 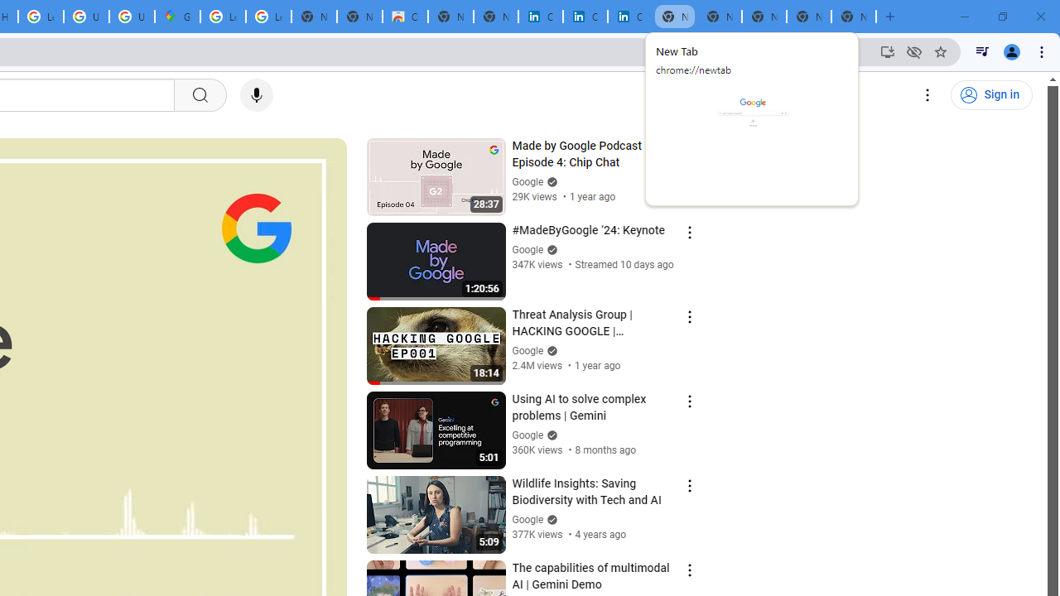 What do you see at coordinates (406, 17) in the screenshot?
I see `Chrome Web Store` at bounding box center [406, 17].